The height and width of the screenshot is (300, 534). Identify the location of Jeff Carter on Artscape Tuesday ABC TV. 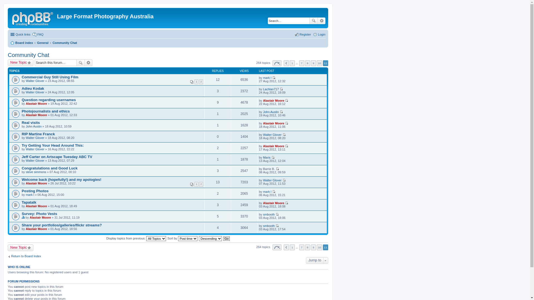
(57, 157).